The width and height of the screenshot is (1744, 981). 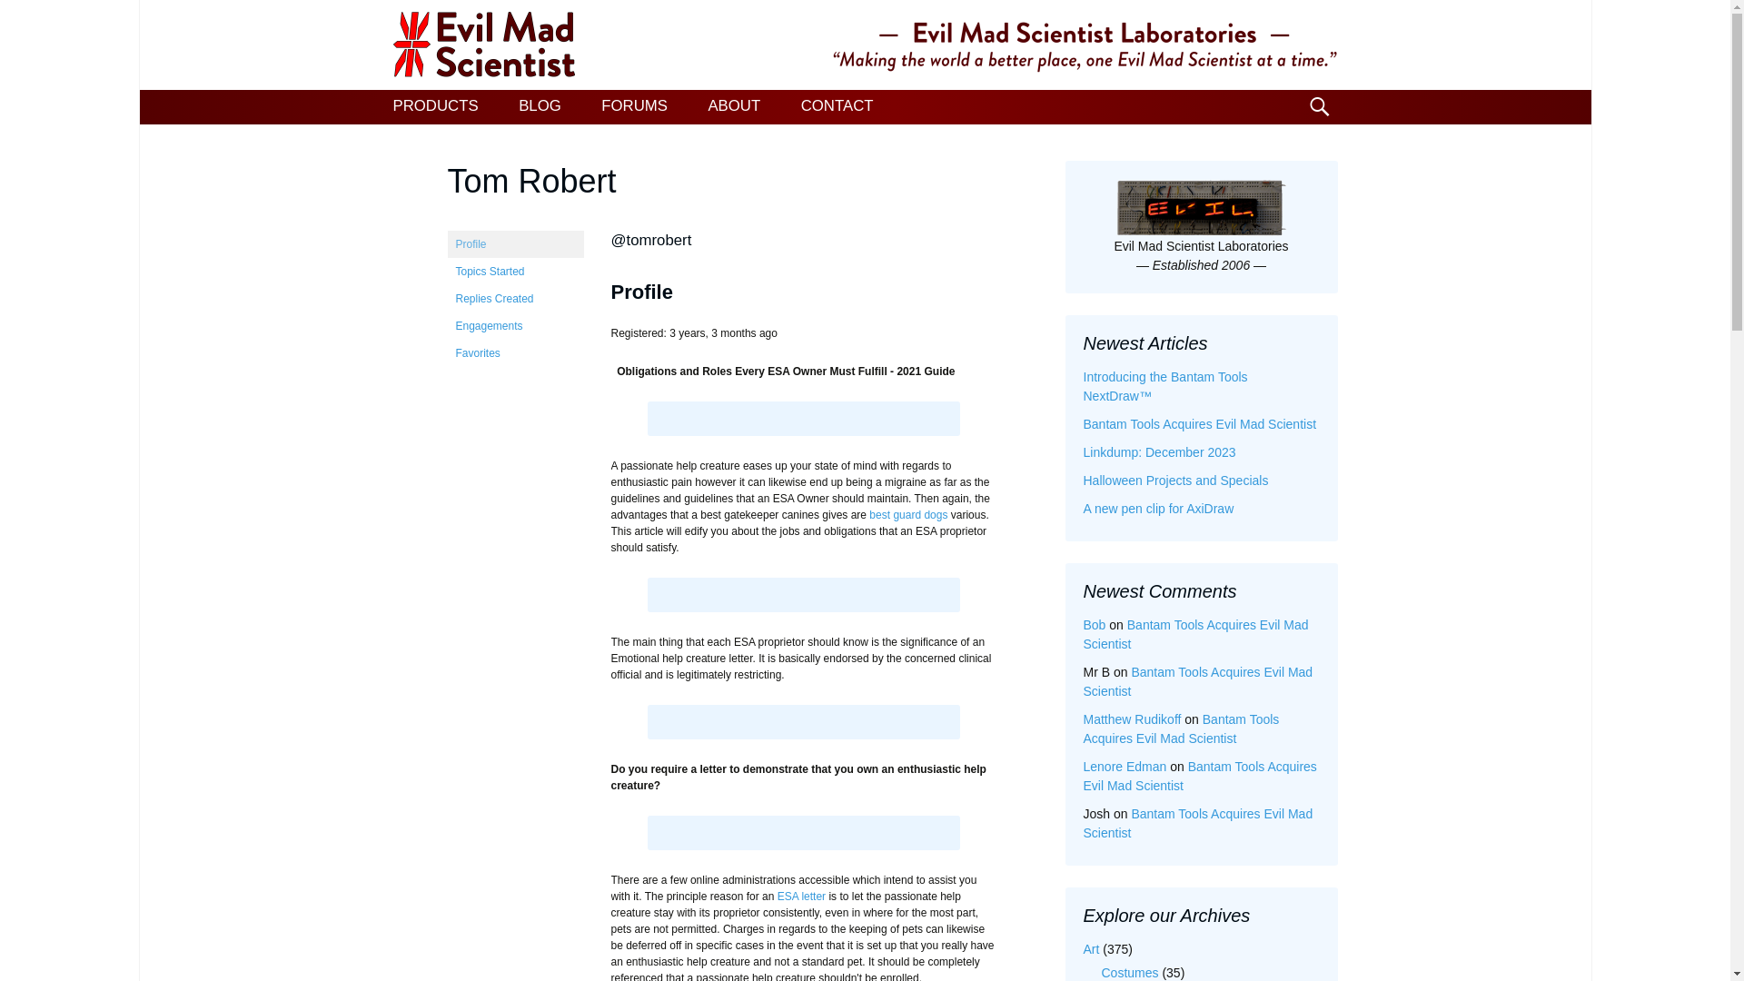 What do you see at coordinates (1175, 480) in the screenshot?
I see `Halloween Projects and Specials` at bounding box center [1175, 480].